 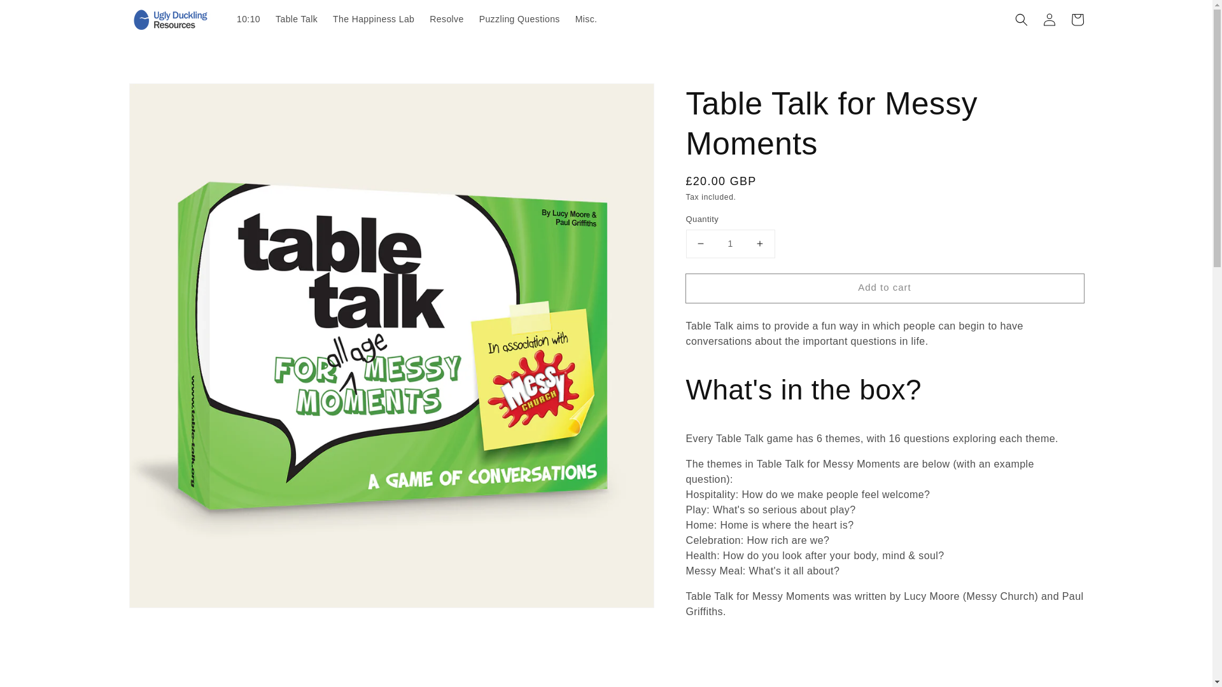 I want to click on Add to cart, so click(x=885, y=288).